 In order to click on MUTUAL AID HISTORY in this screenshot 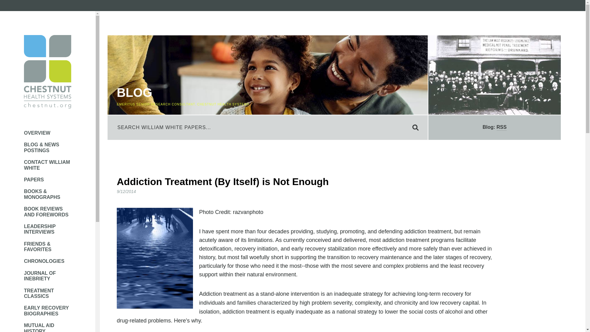, I will do `click(48, 327)`.